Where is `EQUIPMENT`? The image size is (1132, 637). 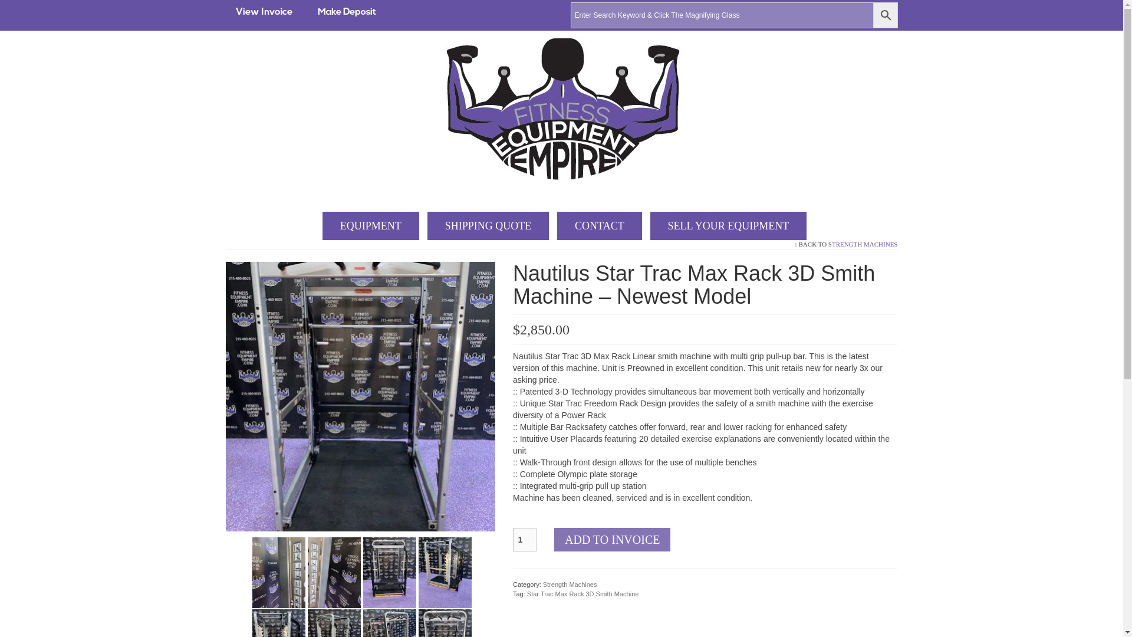 EQUIPMENT is located at coordinates (370, 225).